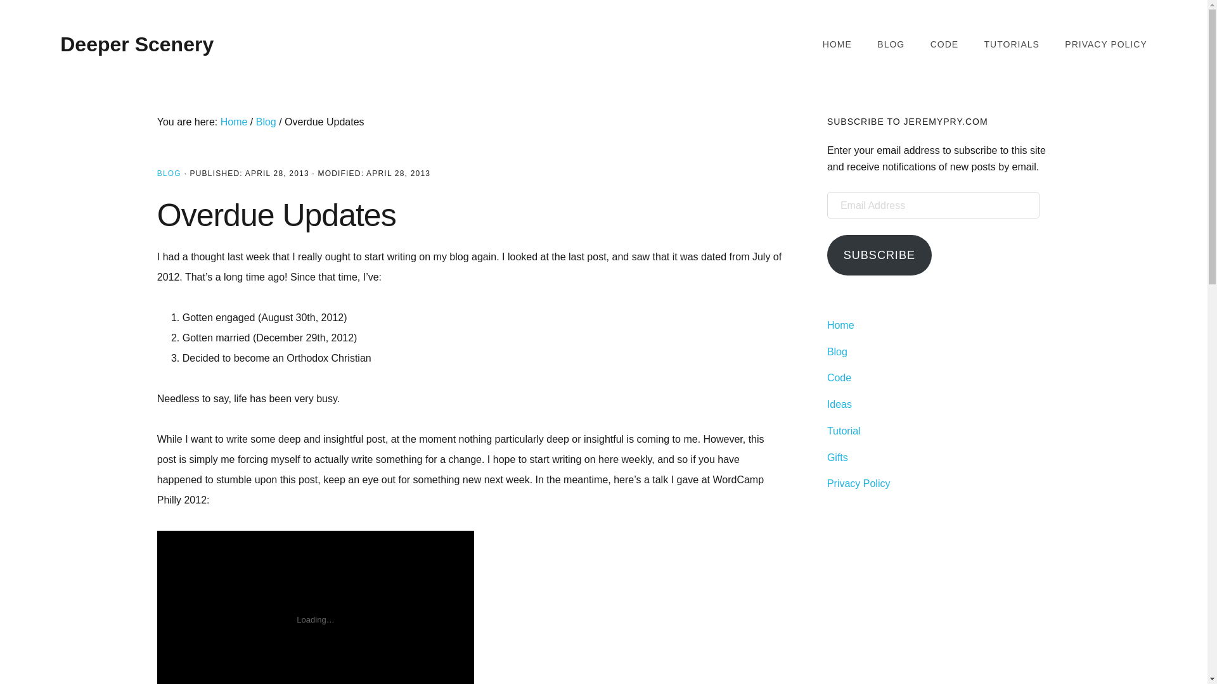 This screenshot has height=684, width=1217. What do you see at coordinates (316, 607) in the screenshot?
I see `VideoPress Video Player` at bounding box center [316, 607].